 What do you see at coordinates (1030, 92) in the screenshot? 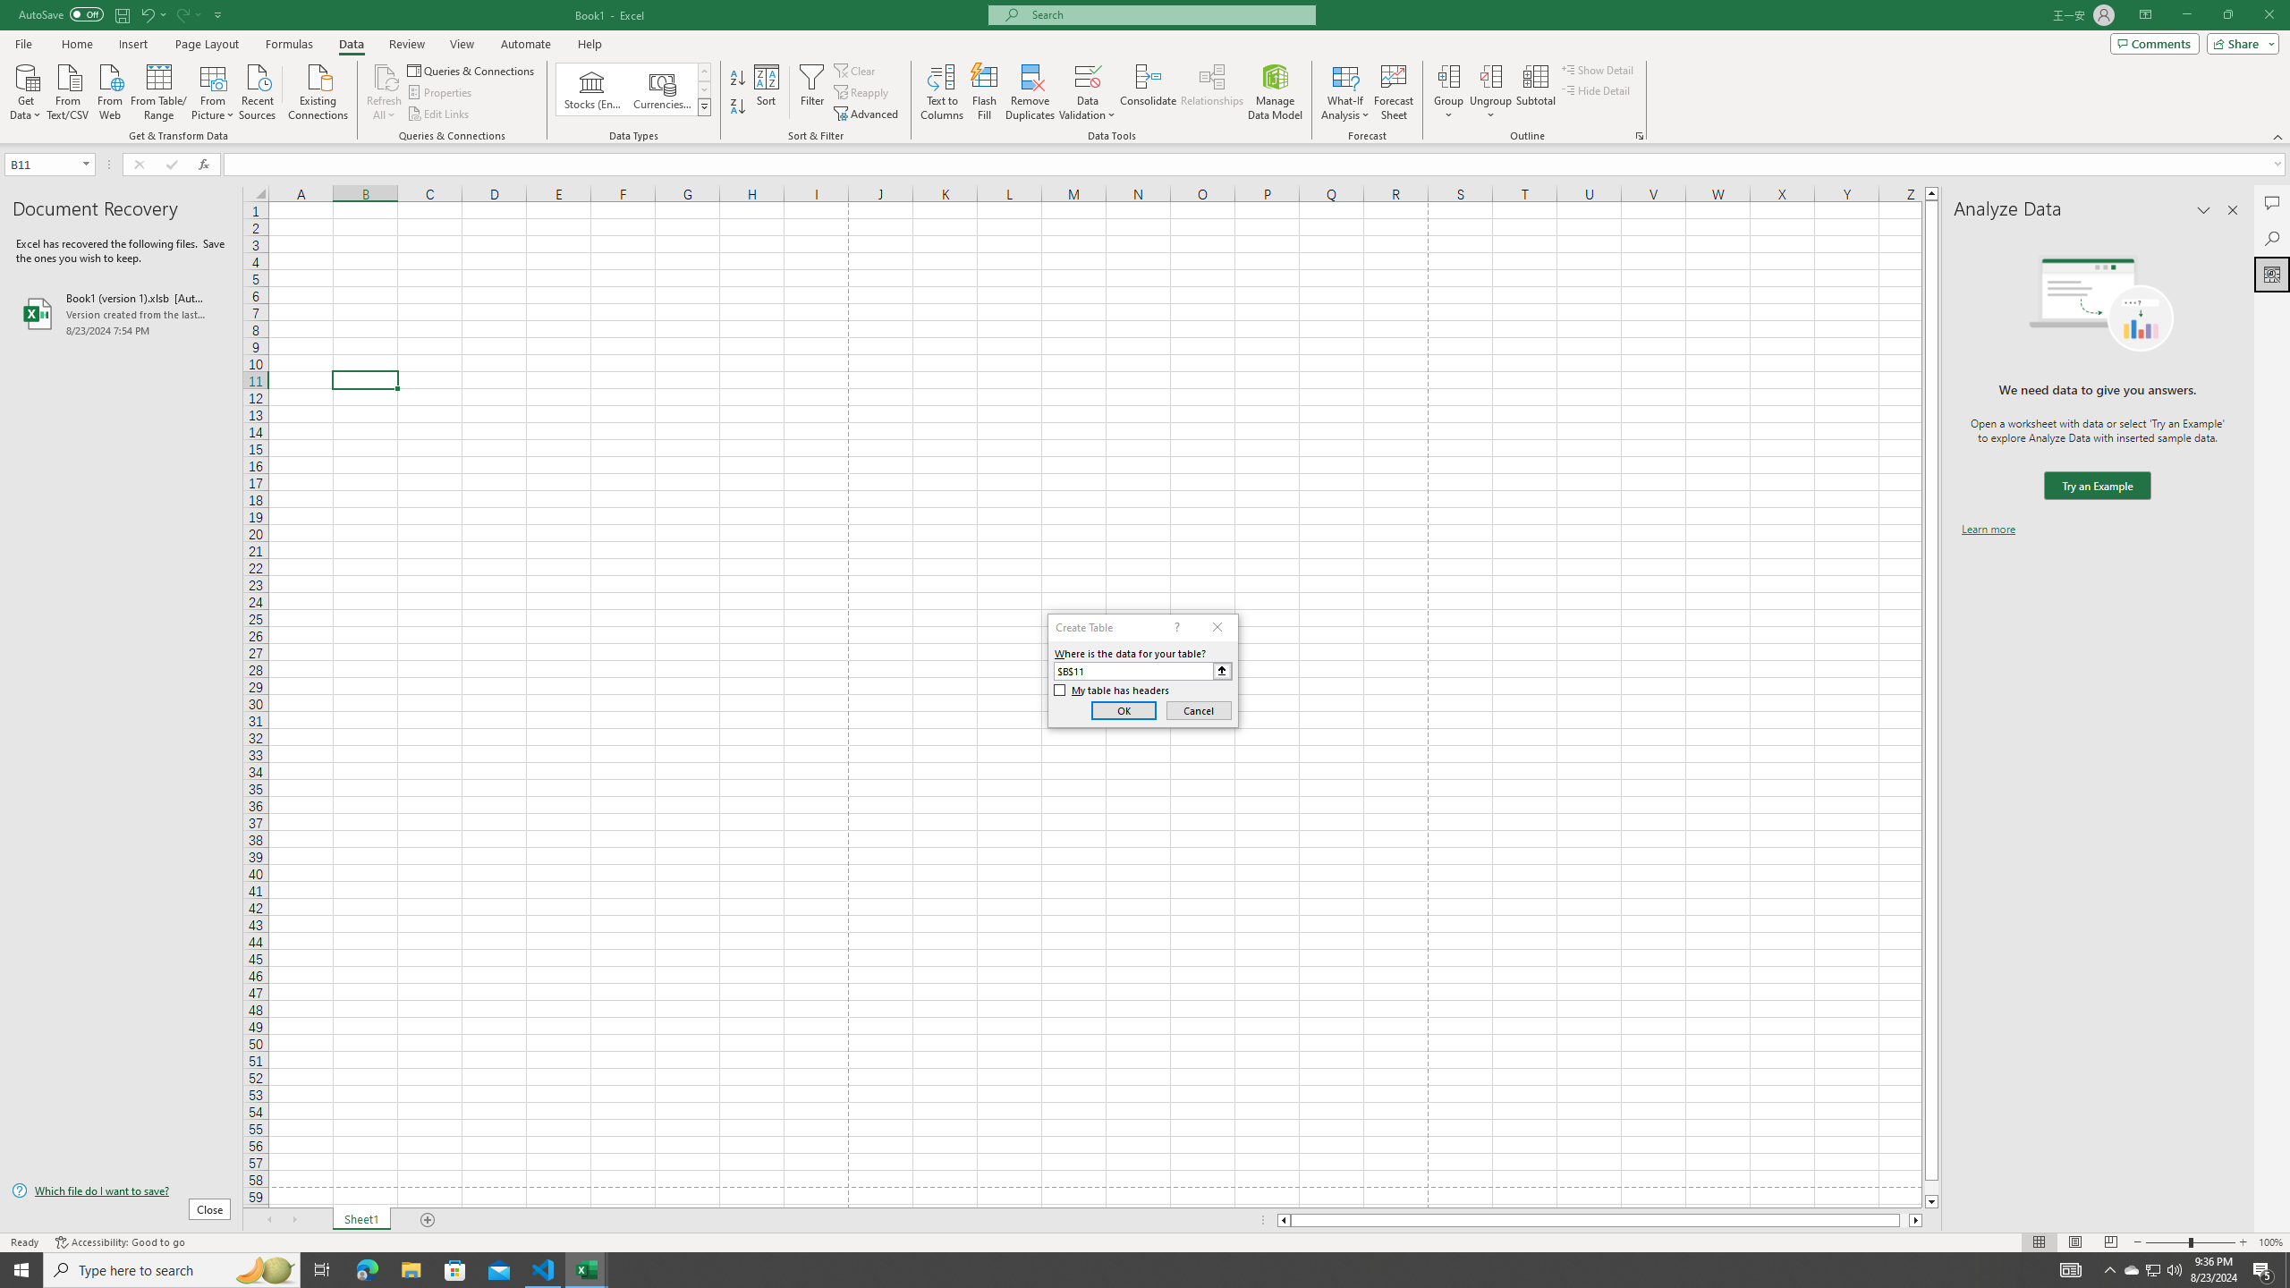
I see `Remove Duplicates` at bounding box center [1030, 92].